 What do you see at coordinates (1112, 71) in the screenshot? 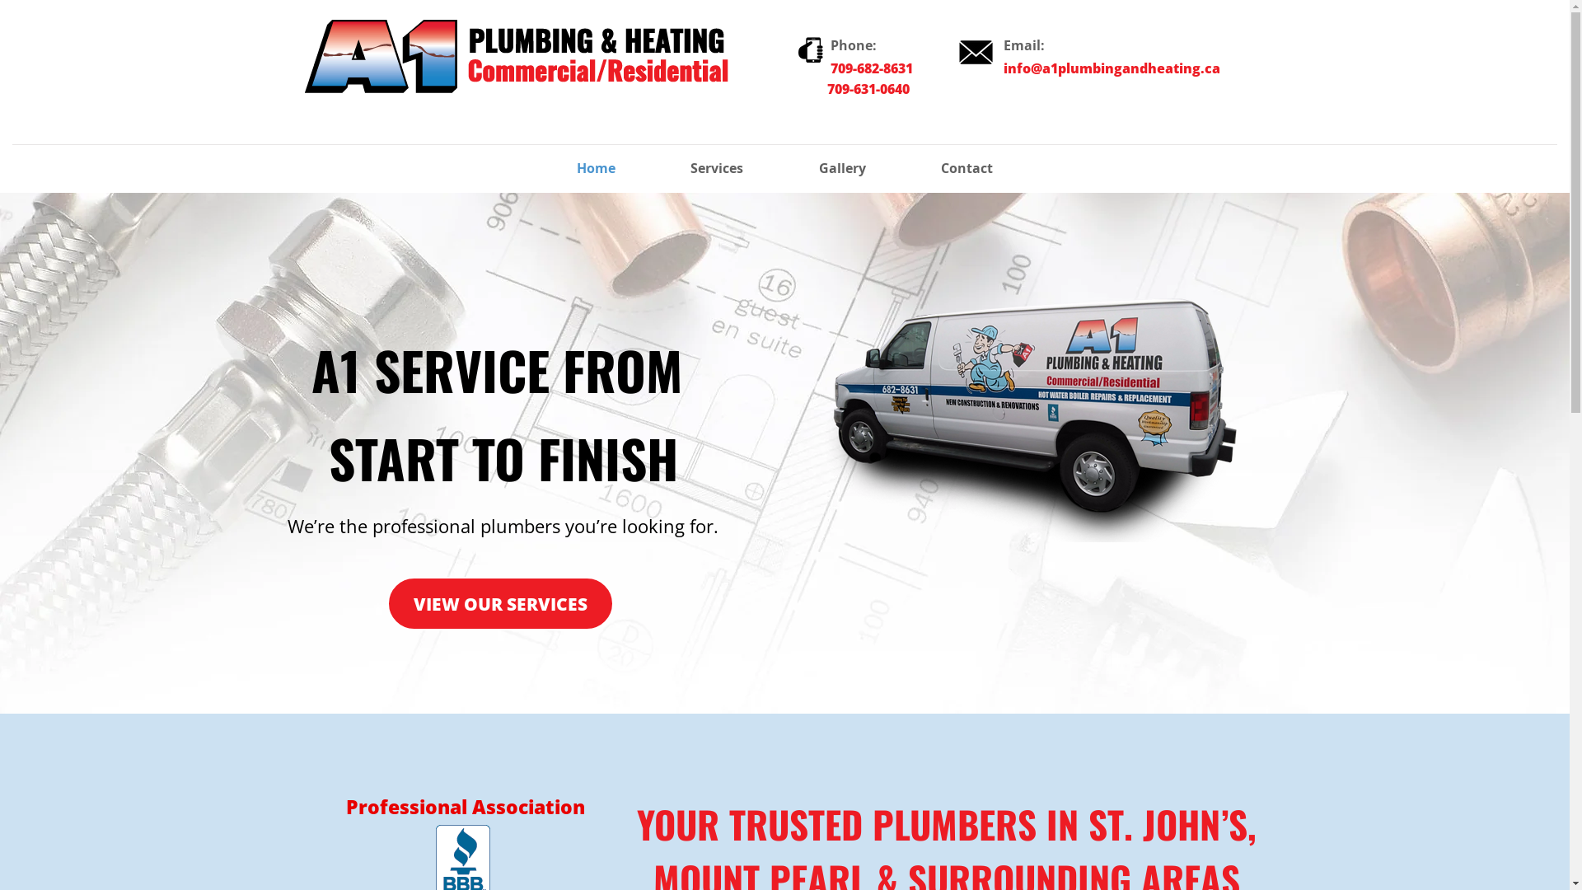
I see `info@a1plumbingandheating.ca` at bounding box center [1112, 71].